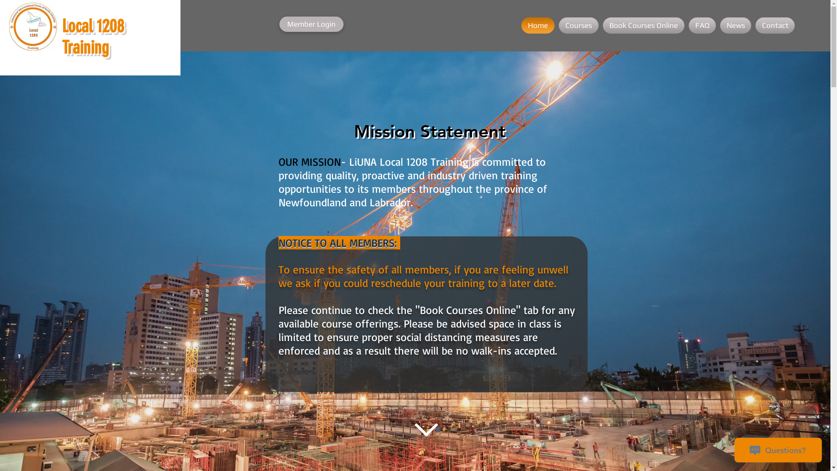 The width and height of the screenshot is (837, 471). I want to click on FAQ, so click(702, 25).